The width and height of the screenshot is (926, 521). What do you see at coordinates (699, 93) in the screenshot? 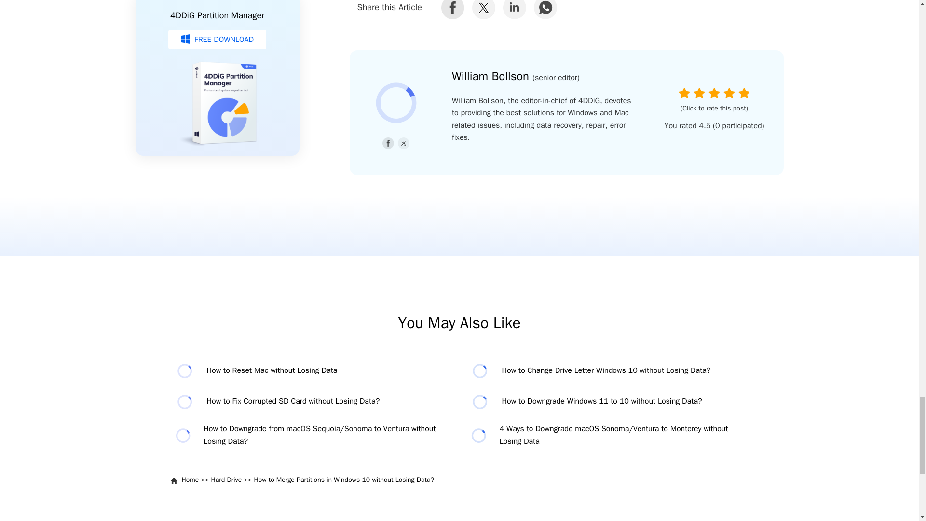
I see `2` at bounding box center [699, 93].